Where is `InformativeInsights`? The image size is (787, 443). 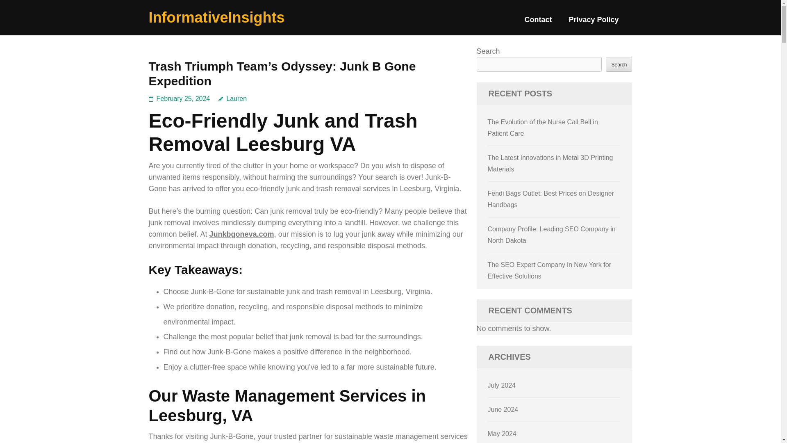
InformativeInsights is located at coordinates (216, 17).